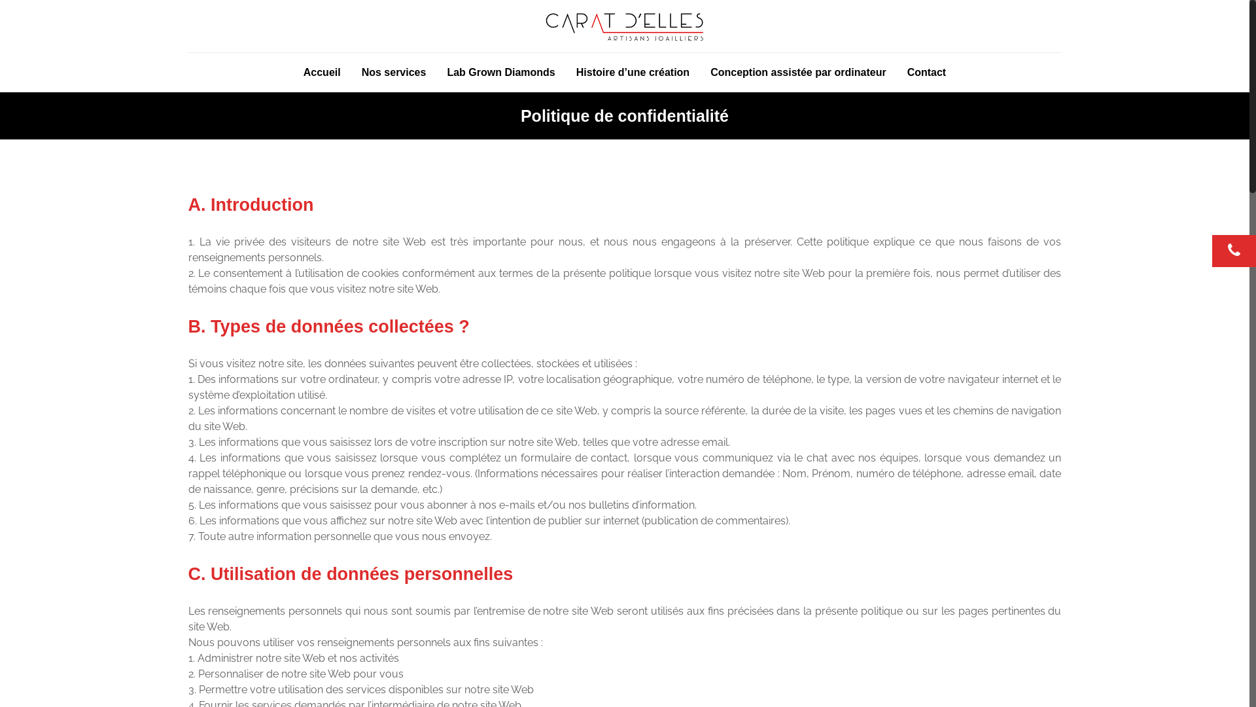 This screenshot has width=1256, height=707. What do you see at coordinates (927, 73) in the screenshot?
I see `Contact` at bounding box center [927, 73].